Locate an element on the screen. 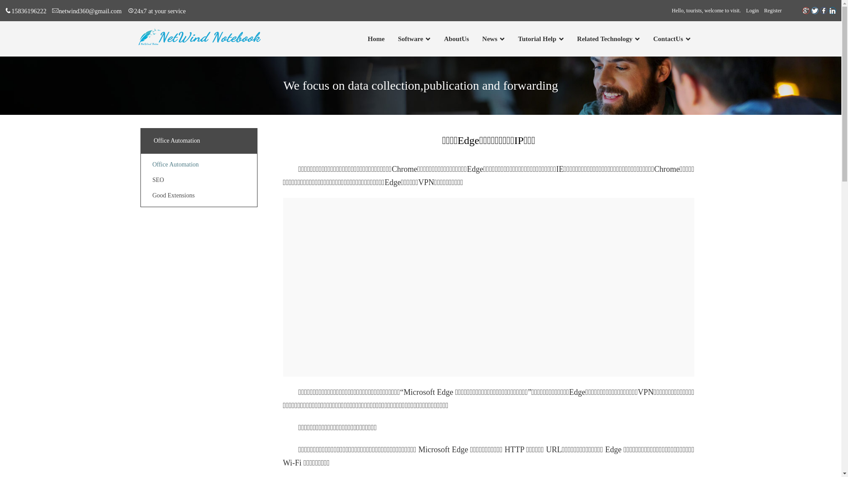 This screenshot has width=848, height=477. Login is located at coordinates (753, 10).